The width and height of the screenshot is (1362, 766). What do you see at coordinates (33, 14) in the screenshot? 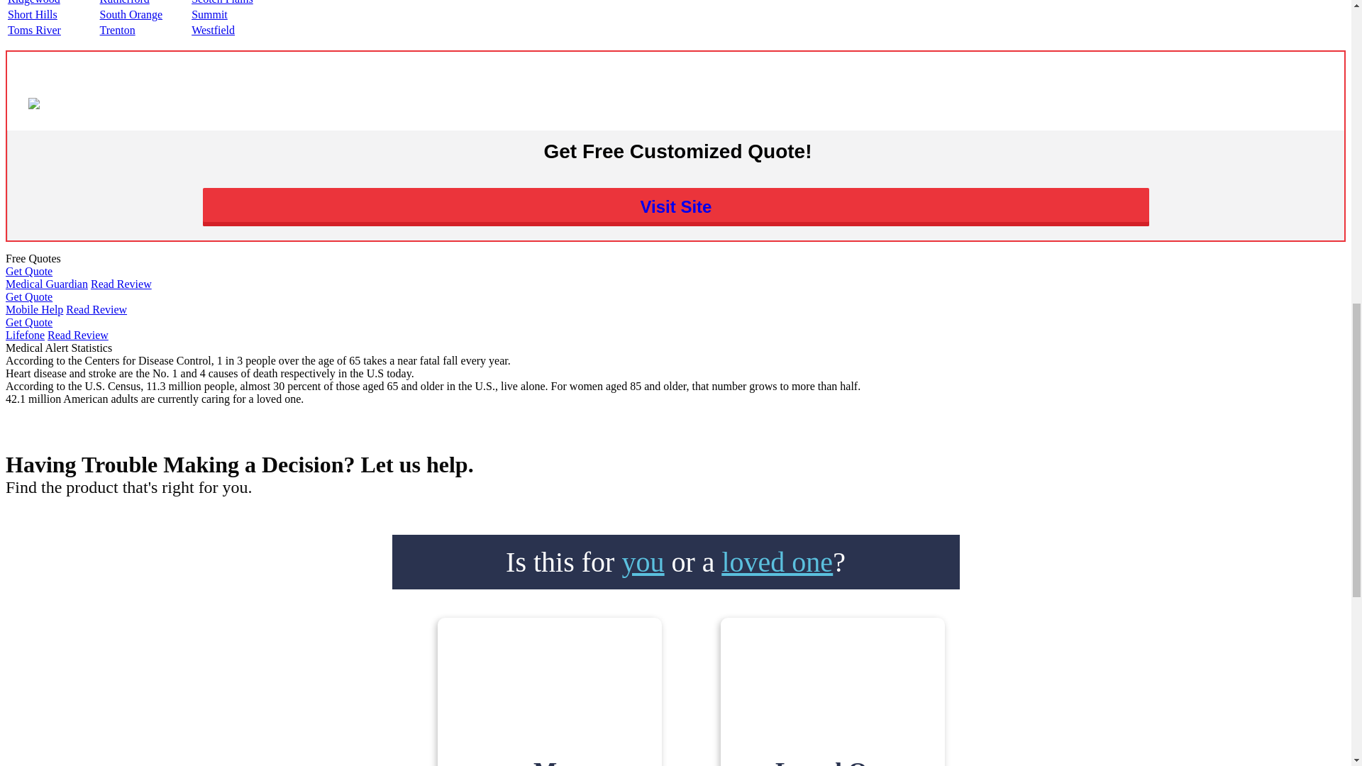
I see `Short Hills` at bounding box center [33, 14].